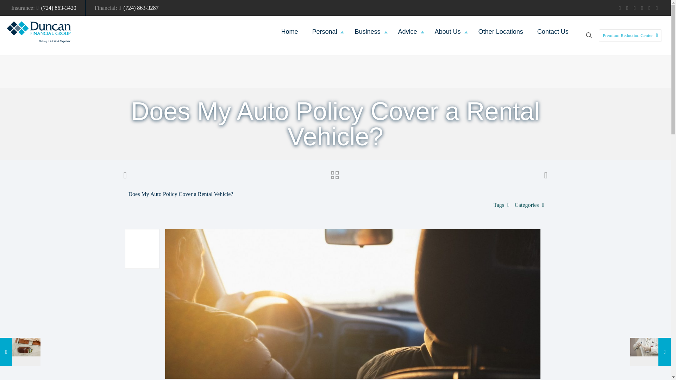 This screenshot has height=380, width=676. I want to click on Duncan Financial Group, so click(39, 32).